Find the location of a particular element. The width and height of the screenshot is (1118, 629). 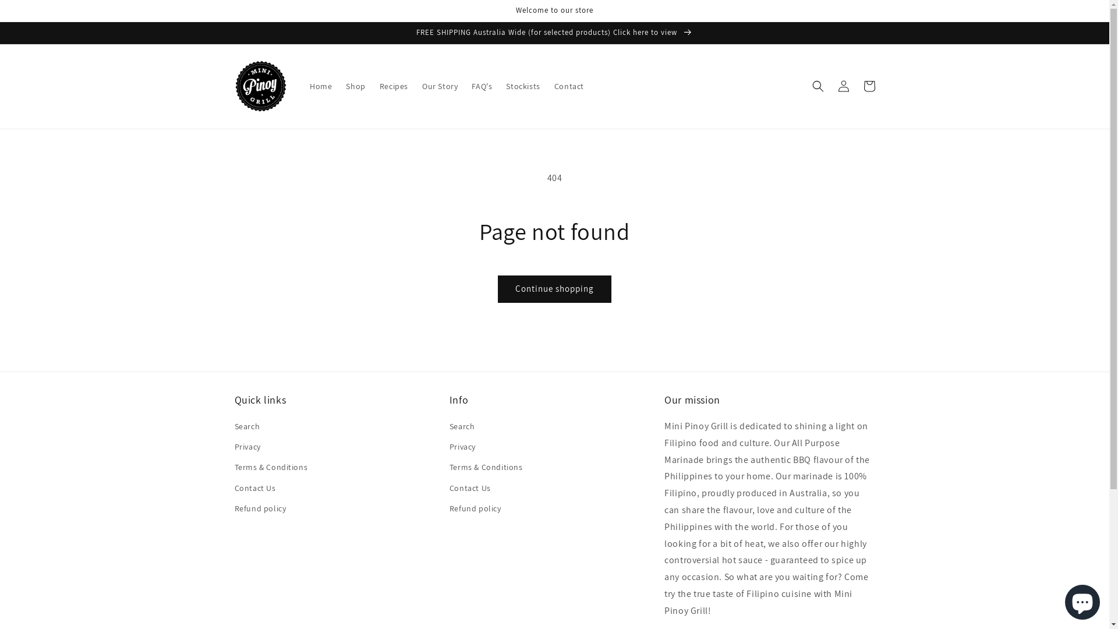

Search is located at coordinates (247, 428).